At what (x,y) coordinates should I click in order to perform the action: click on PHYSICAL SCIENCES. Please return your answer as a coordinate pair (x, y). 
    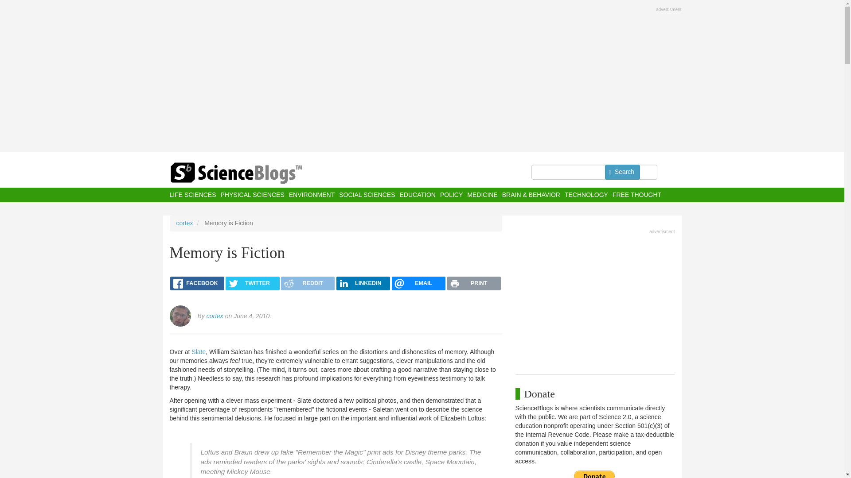
    Looking at the image, I should click on (252, 195).